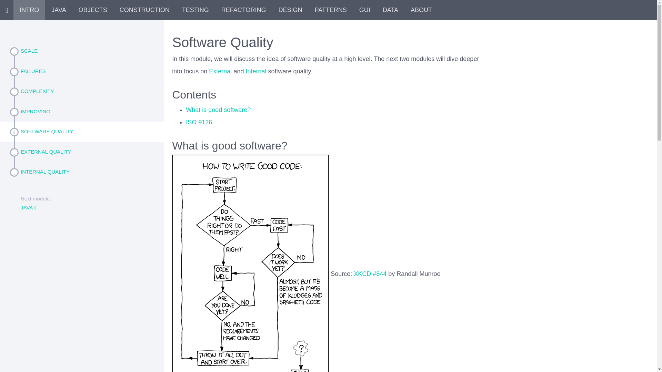  I want to click on TESTING, so click(195, 10).